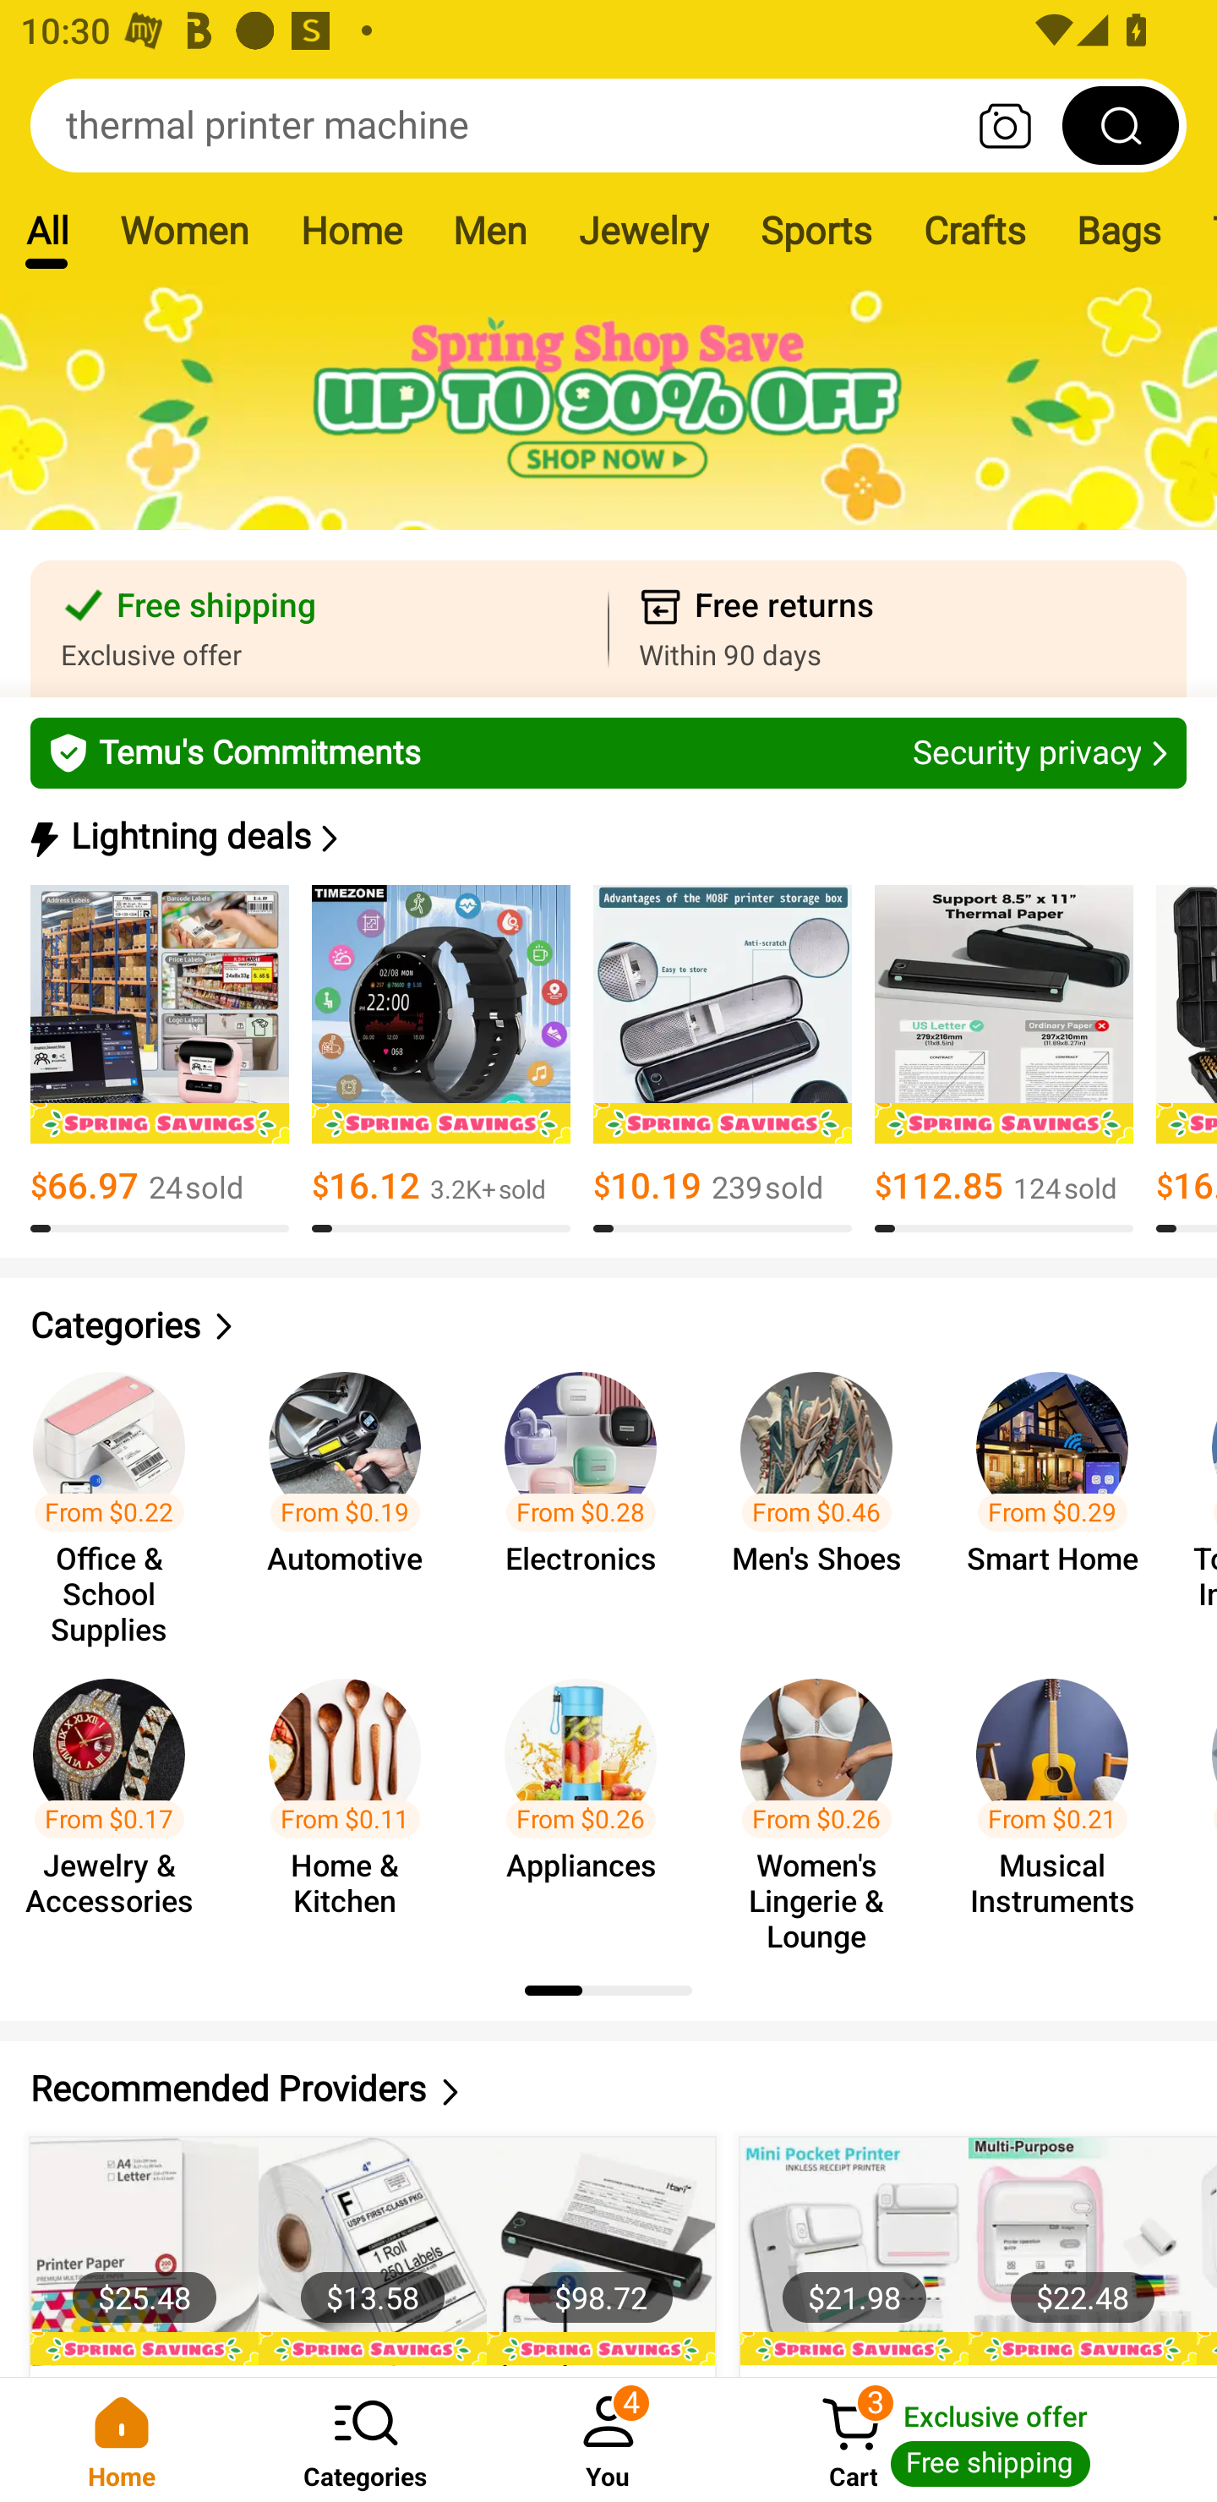 The image size is (1217, 2502). I want to click on Categories, so click(365, 2439).